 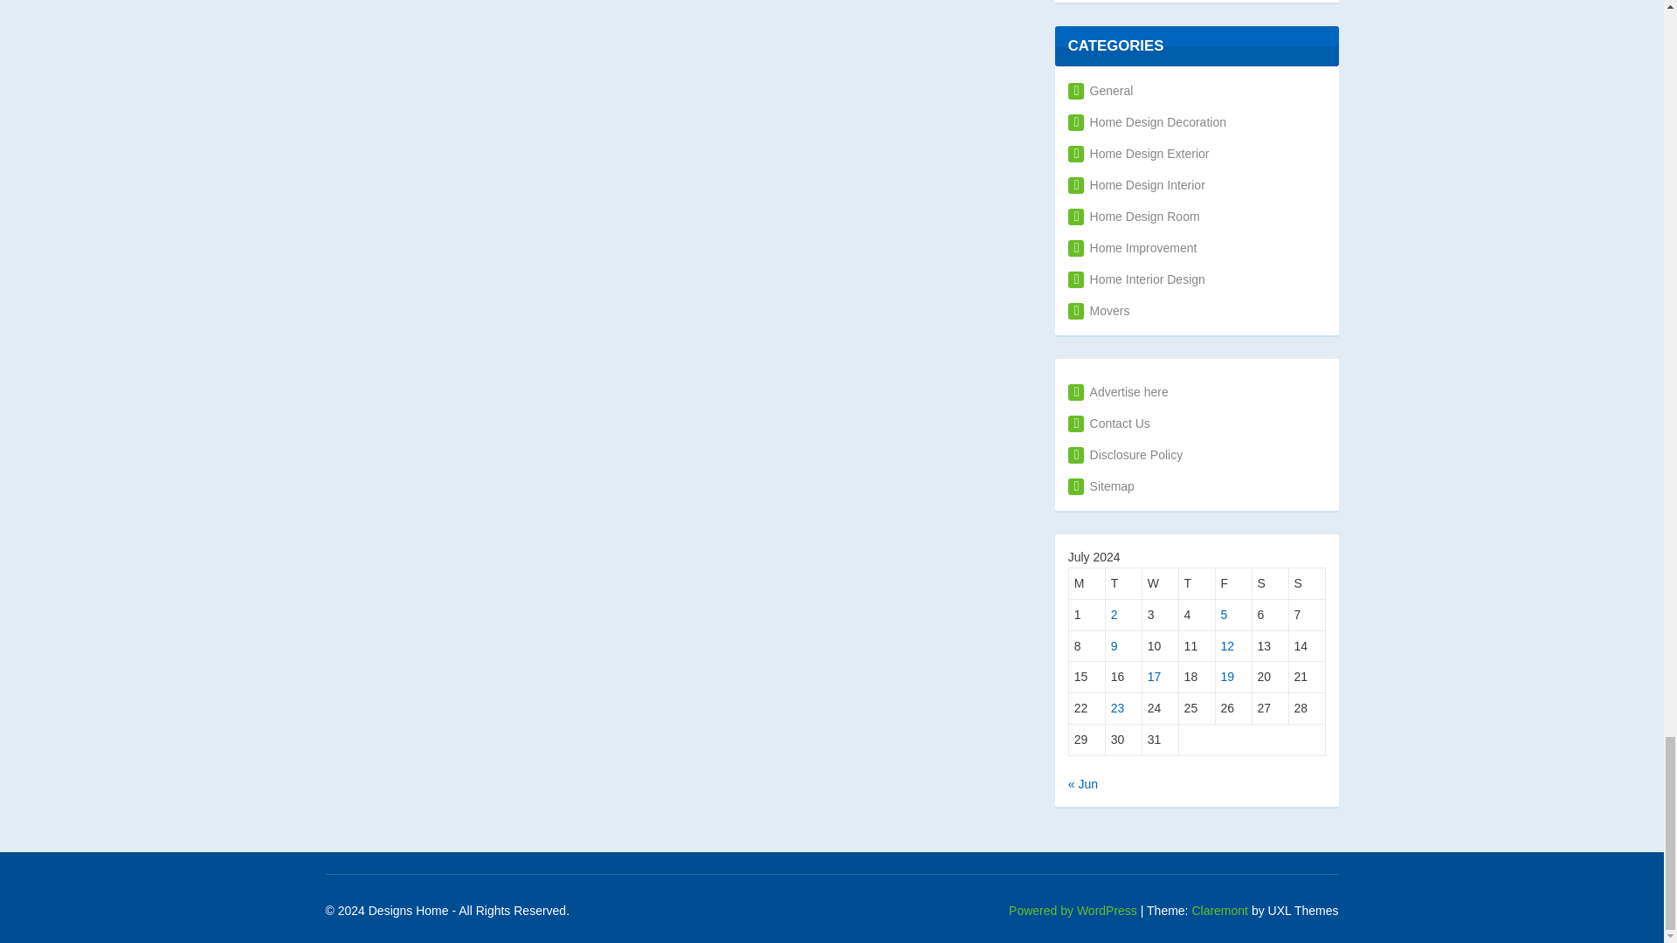 I want to click on Monday, so click(x=1087, y=583).